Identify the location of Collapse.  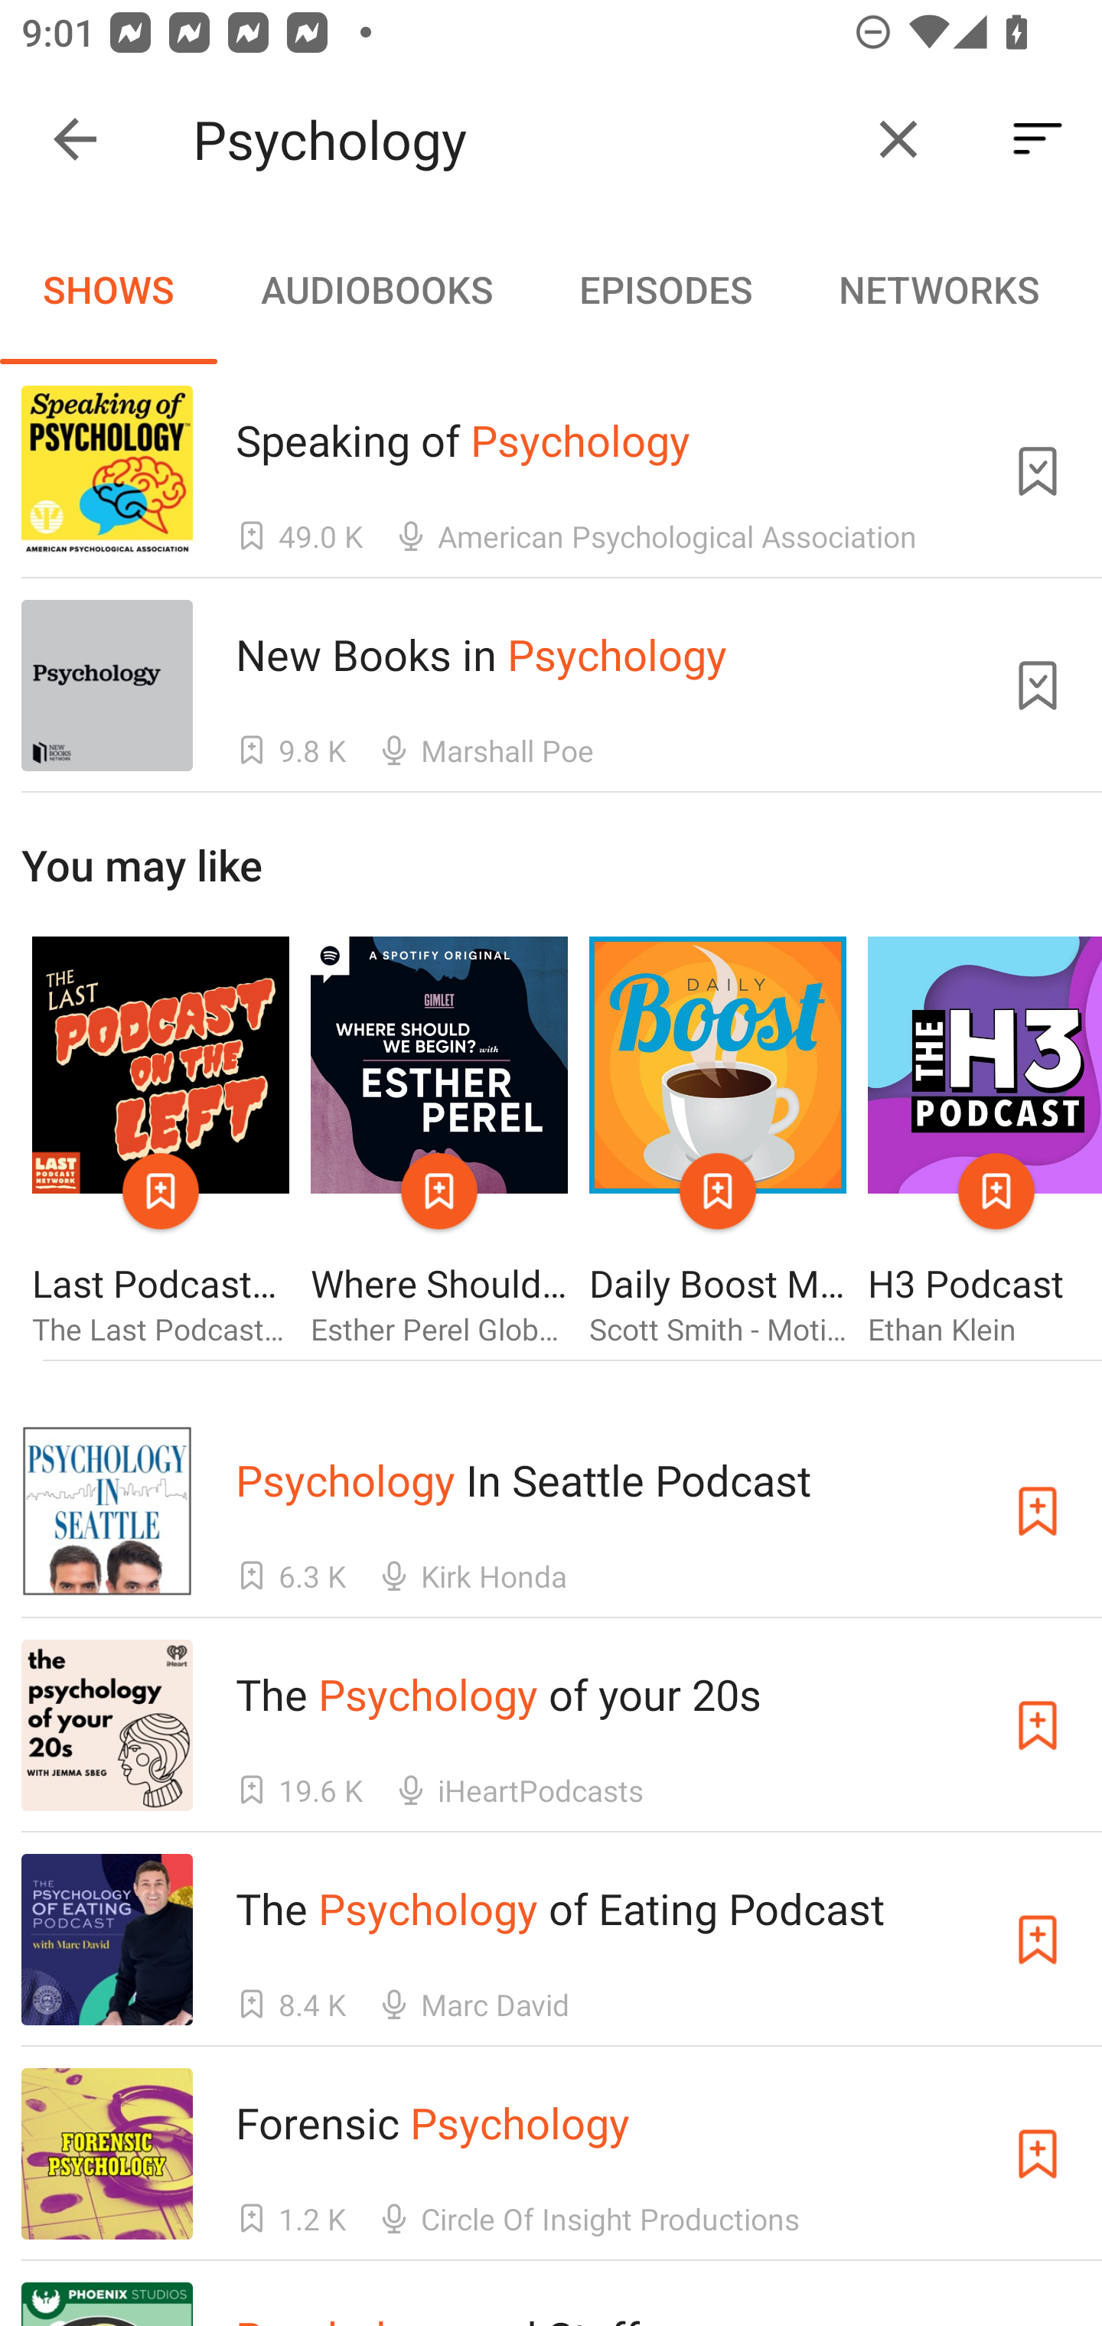
(75, 139).